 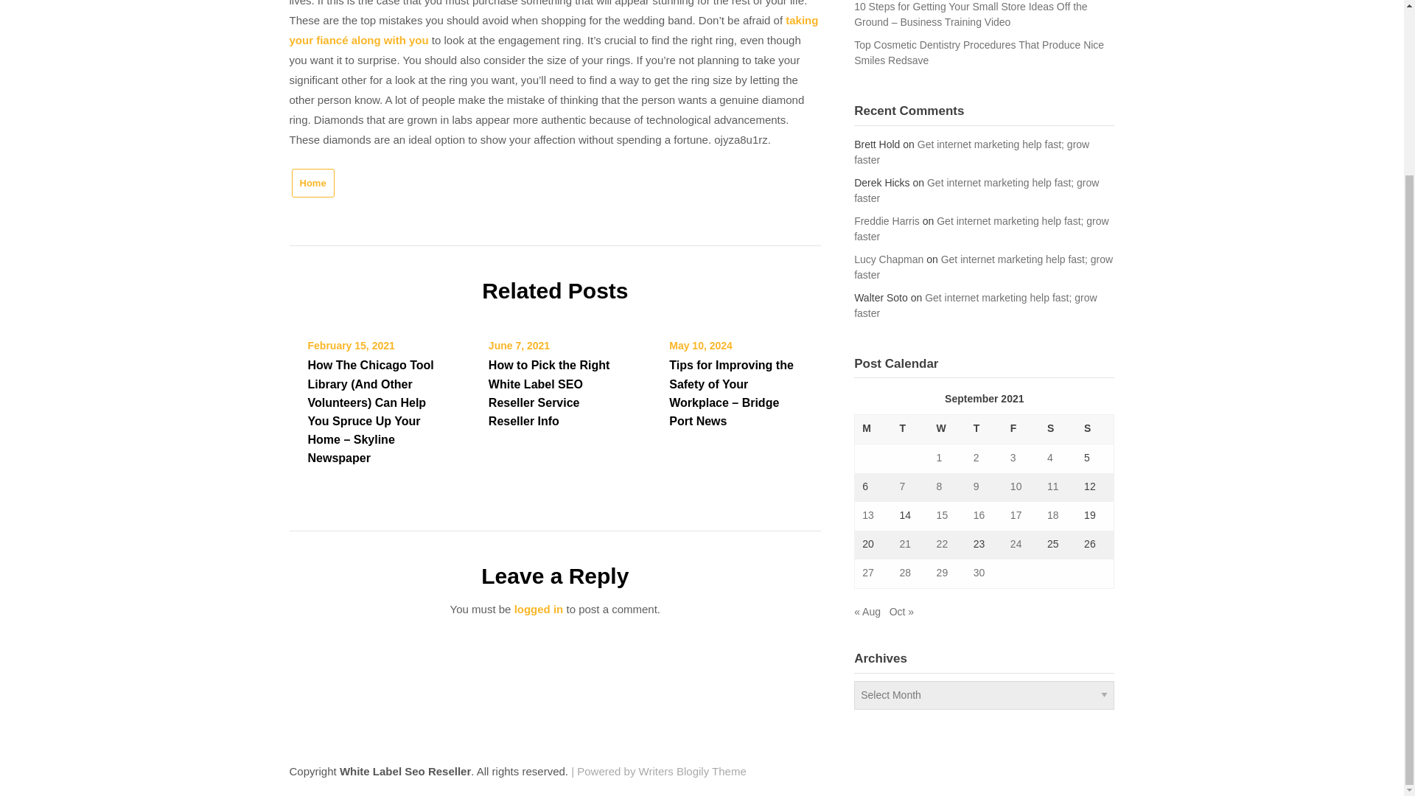 What do you see at coordinates (942, 515) in the screenshot?
I see `15` at bounding box center [942, 515].